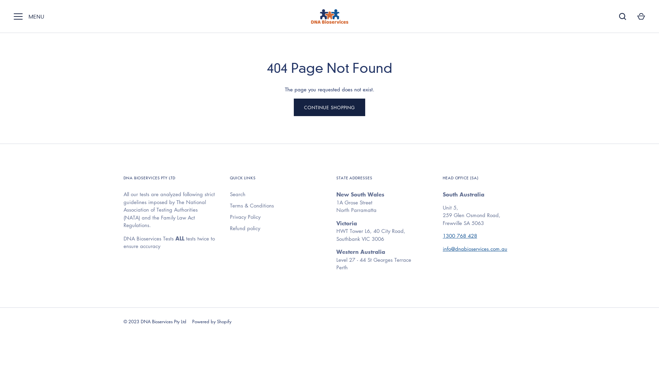  What do you see at coordinates (245, 228) in the screenshot?
I see `Refund policy` at bounding box center [245, 228].